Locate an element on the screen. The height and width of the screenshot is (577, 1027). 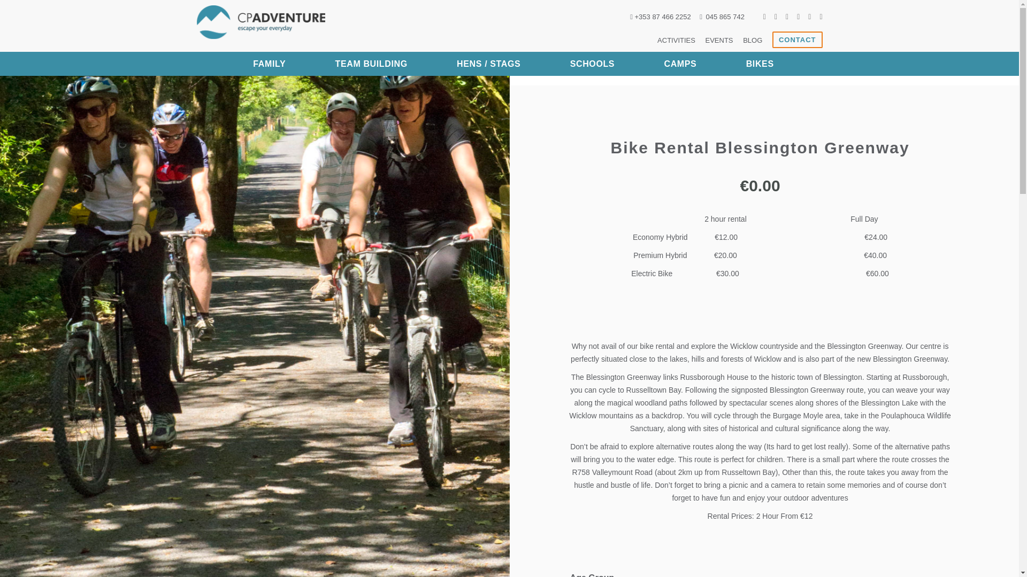
BLOG is located at coordinates (752, 41).